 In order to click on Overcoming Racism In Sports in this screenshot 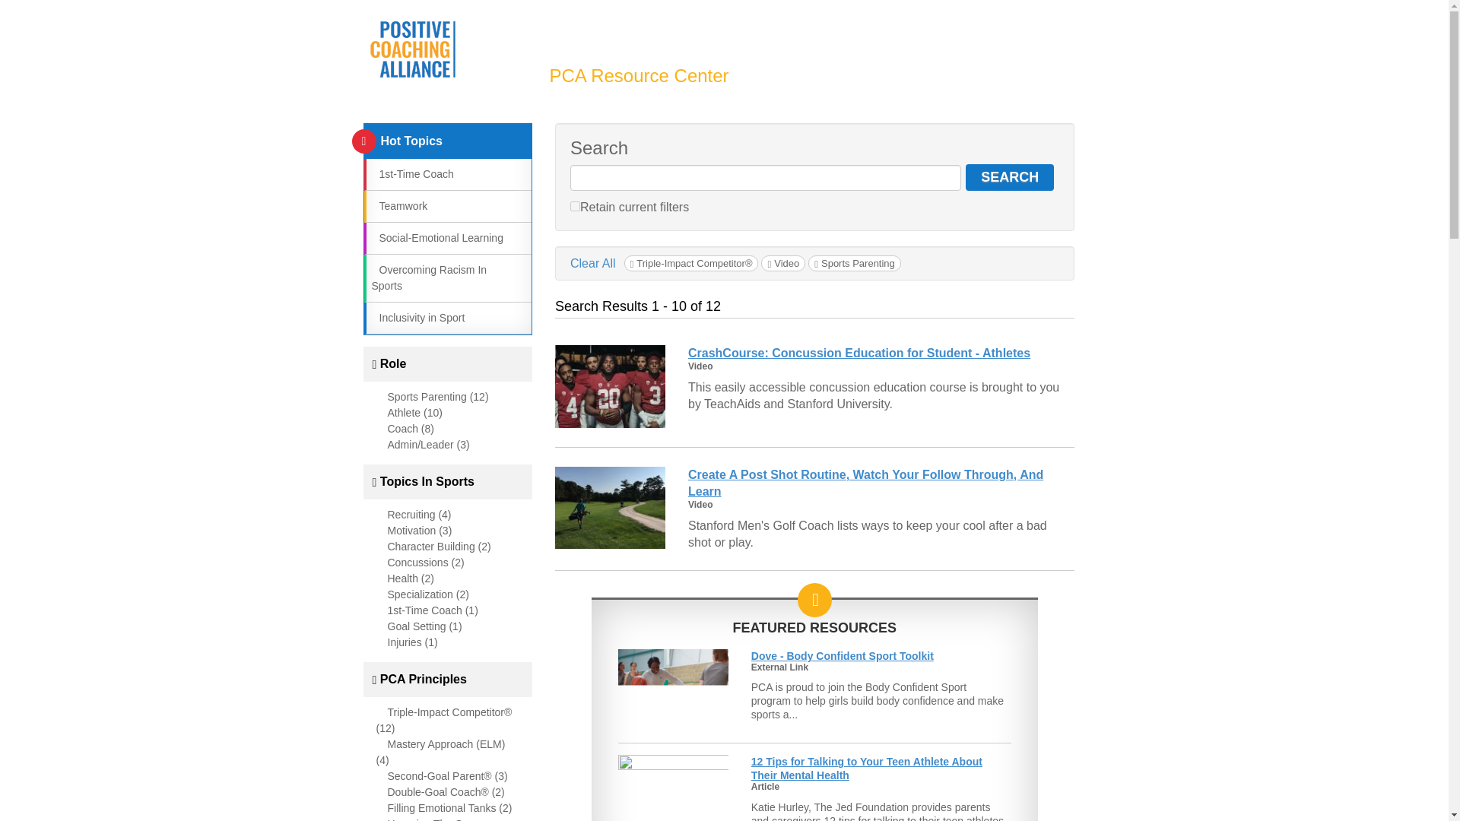, I will do `click(428, 277)`.